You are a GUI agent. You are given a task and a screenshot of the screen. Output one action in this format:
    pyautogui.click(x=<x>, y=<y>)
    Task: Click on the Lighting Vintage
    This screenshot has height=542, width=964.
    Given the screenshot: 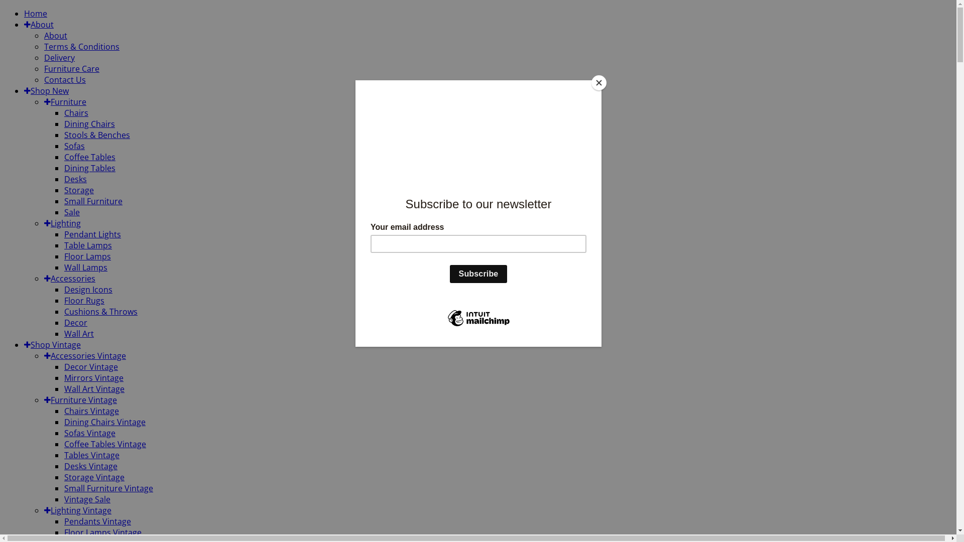 What is the action you would take?
    pyautogui.click(x=78, y=510)
    